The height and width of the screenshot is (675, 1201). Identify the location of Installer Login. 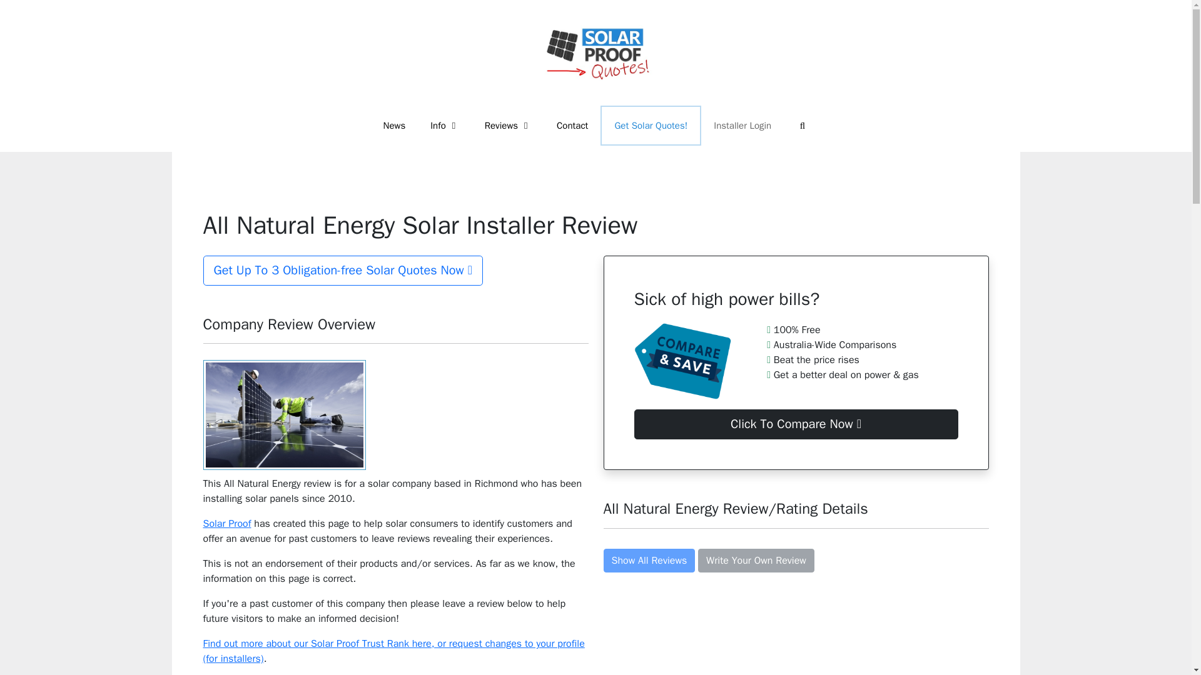
(742, 125).